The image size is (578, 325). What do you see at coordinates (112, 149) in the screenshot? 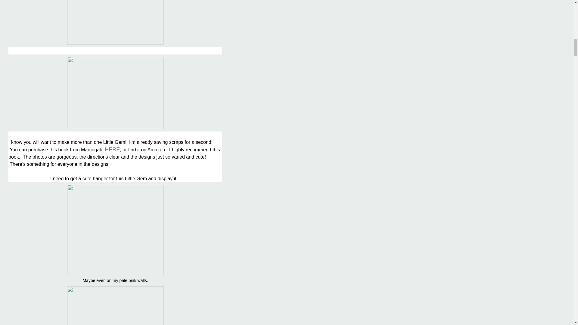
I see `HERE` at bounding box center [112, 149].